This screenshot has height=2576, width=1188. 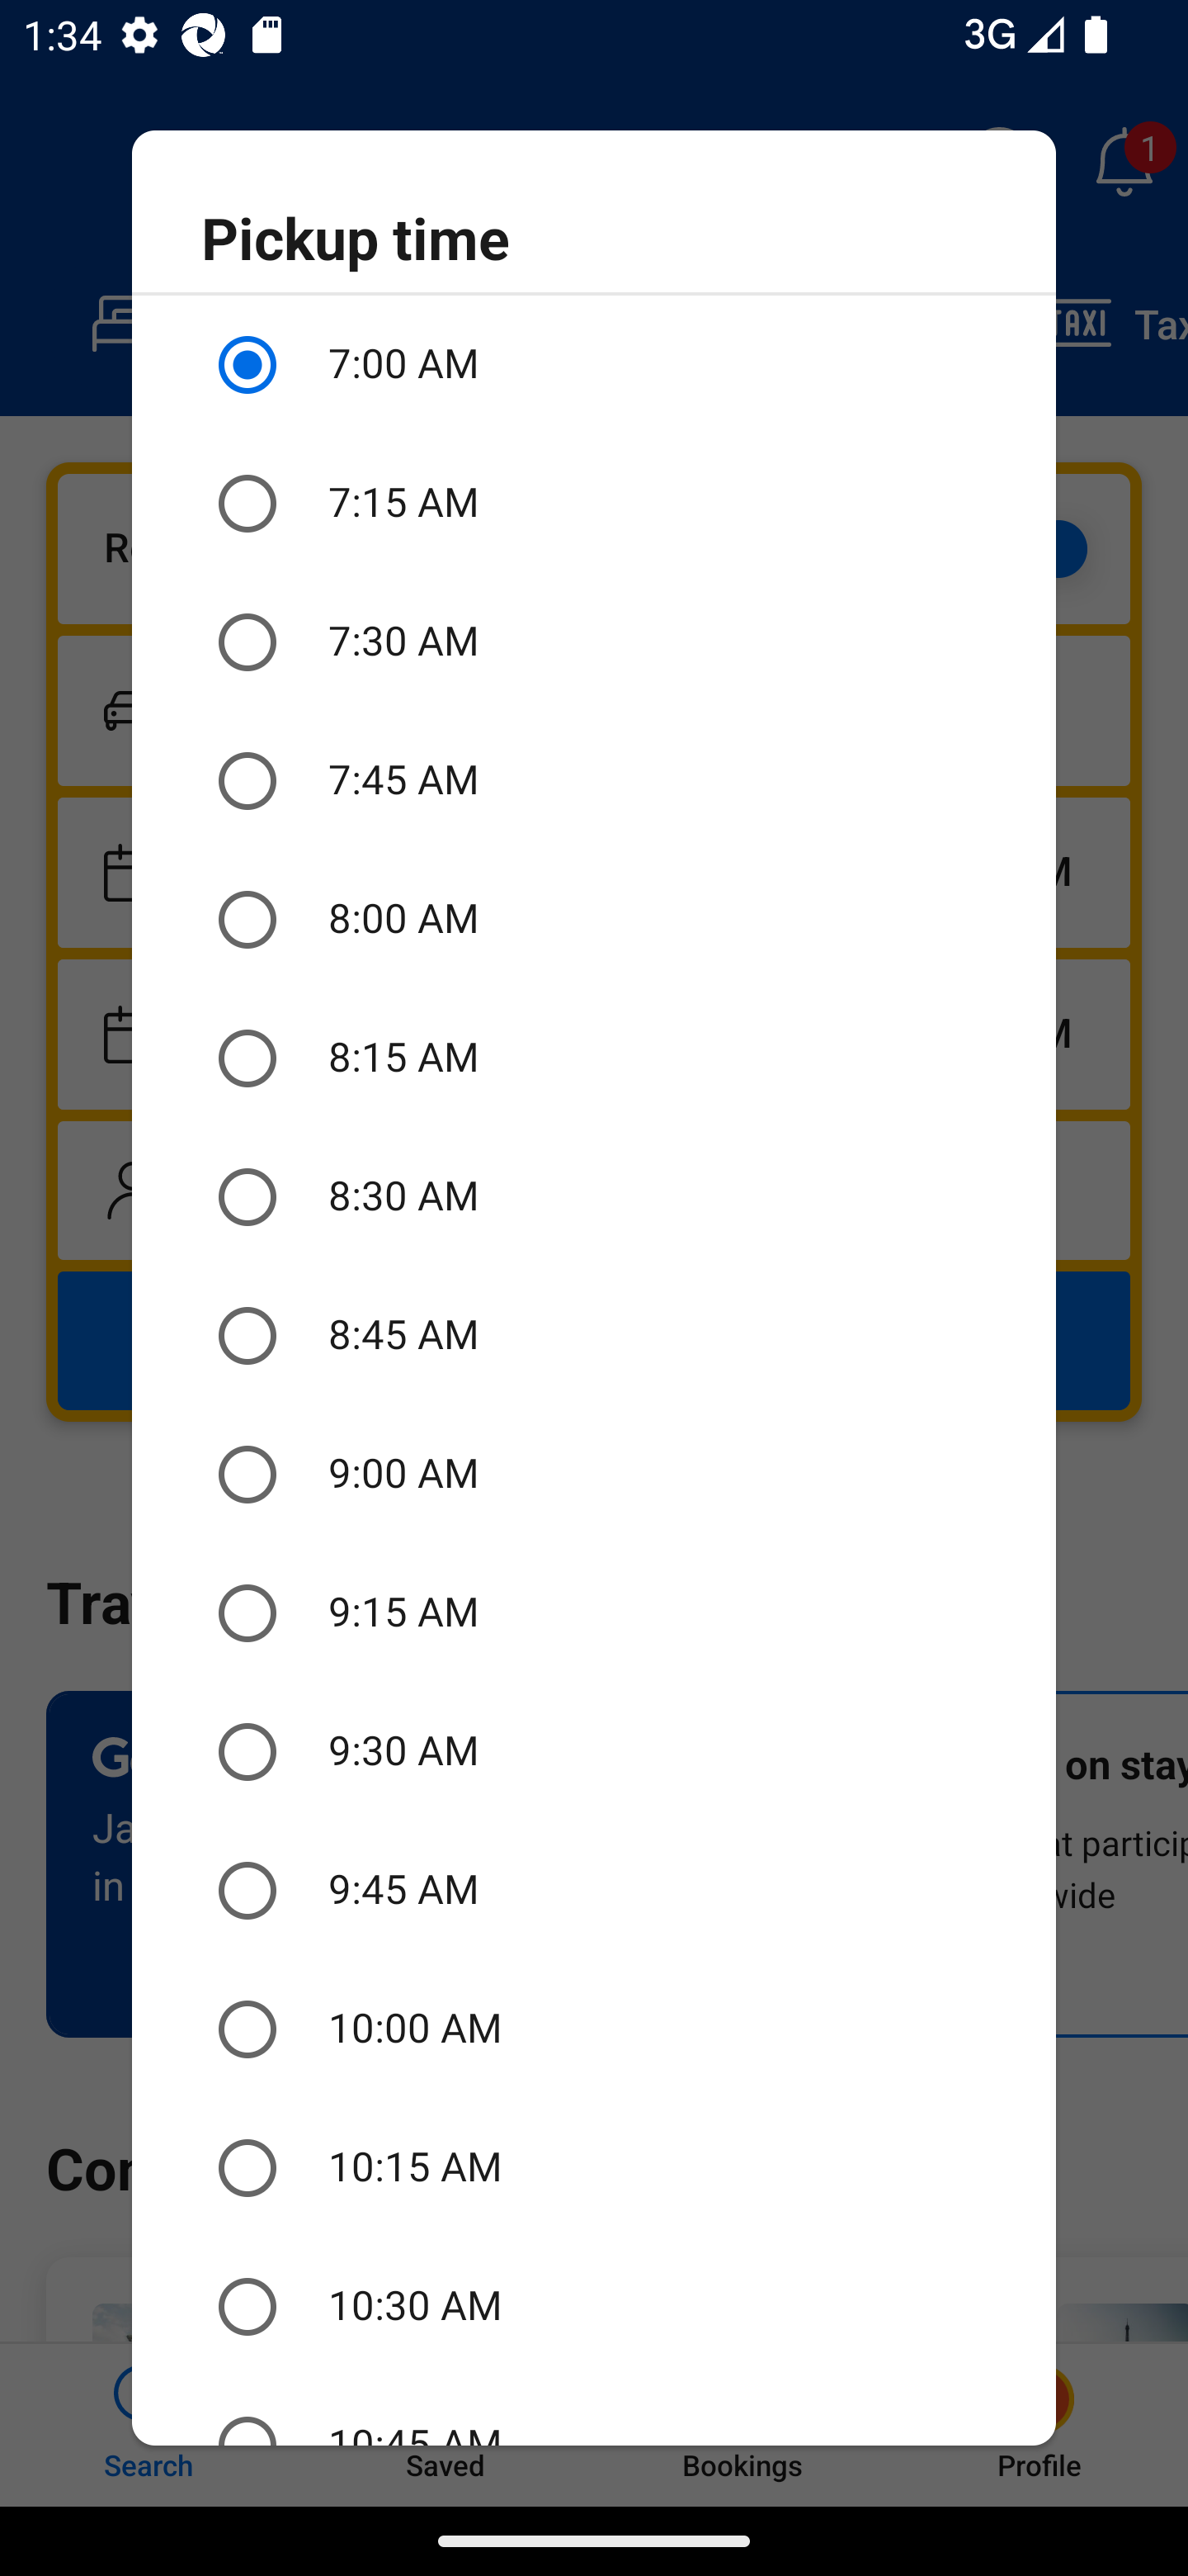 What do you see at coordinates (594, 920) in the screenshot?
I see `8:00 AM` at bounding box center [594, 920].